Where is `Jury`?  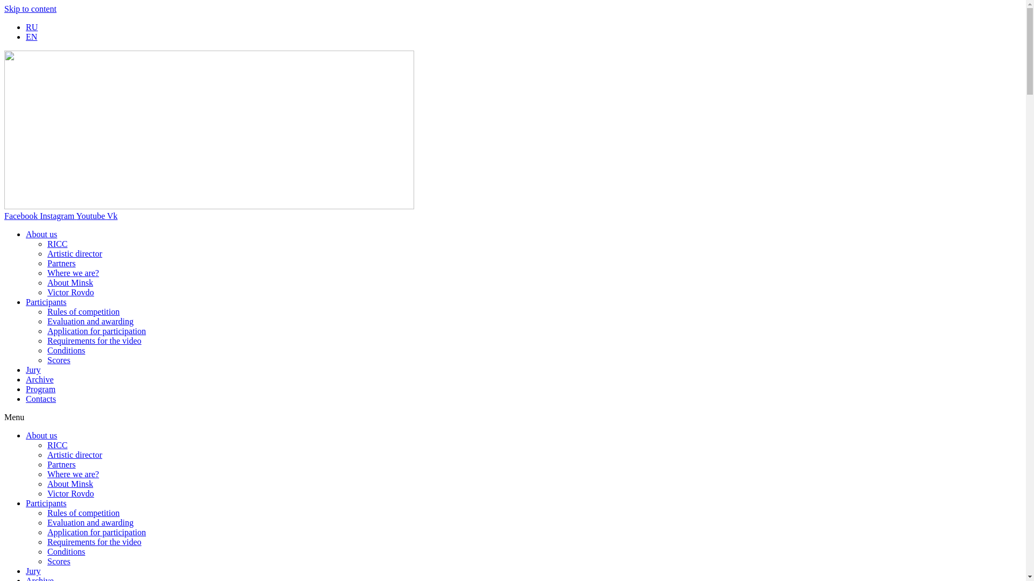 Jury is located at coordinates (33, 370).